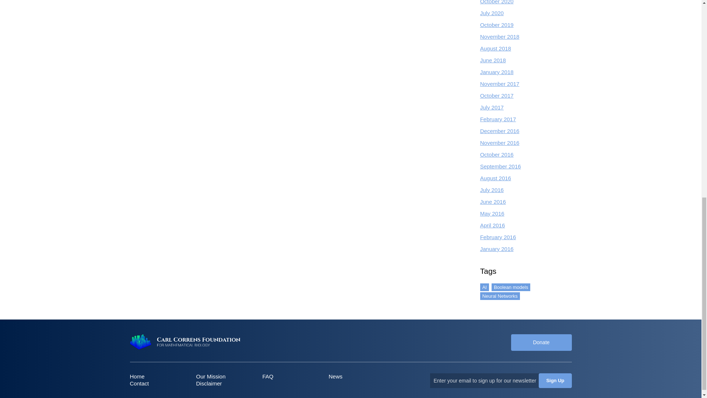  Describe the element at coordinates (492, 13) in the screenshot. I see `July 2020` at that location.